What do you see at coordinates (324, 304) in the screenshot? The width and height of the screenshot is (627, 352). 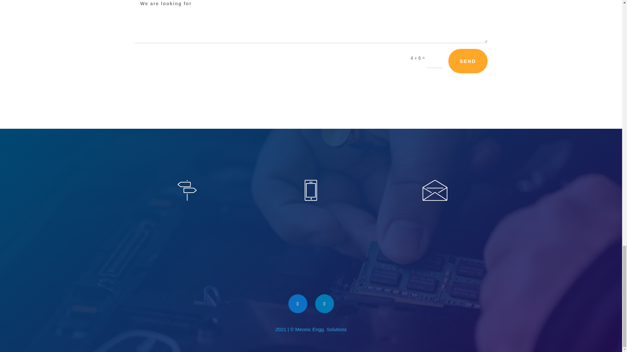 I see `Follow on LinkedIn` at bounding box center [324, 304].